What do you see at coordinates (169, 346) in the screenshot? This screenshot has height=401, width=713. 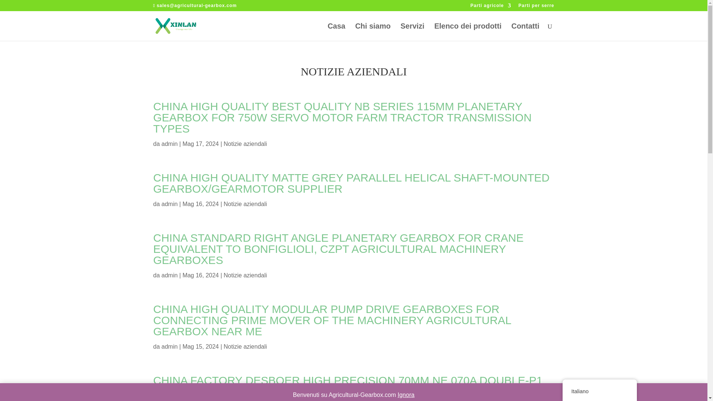 I see `Post di admin` at bounding box center [169, 346].